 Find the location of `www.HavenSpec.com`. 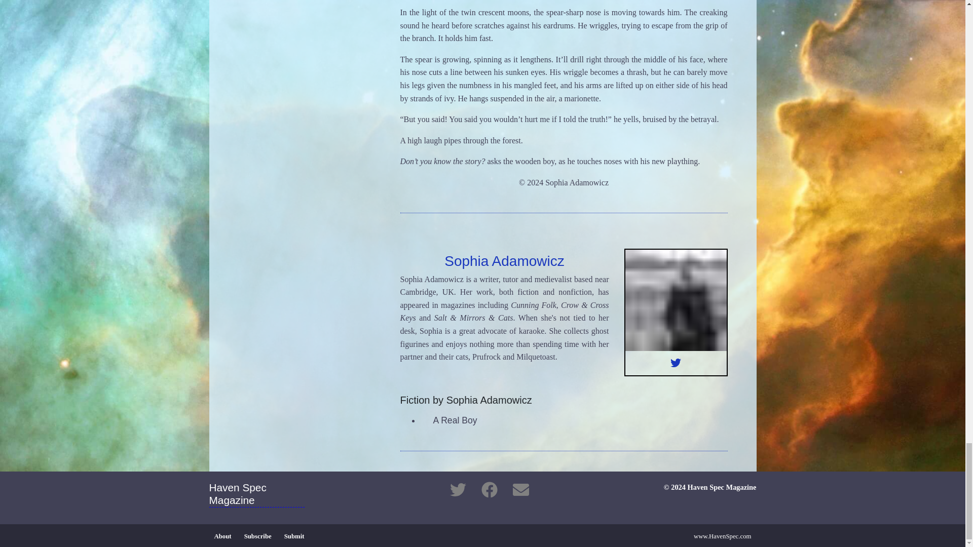

www.HavenSpec.com is located at coordinates (722, 536).